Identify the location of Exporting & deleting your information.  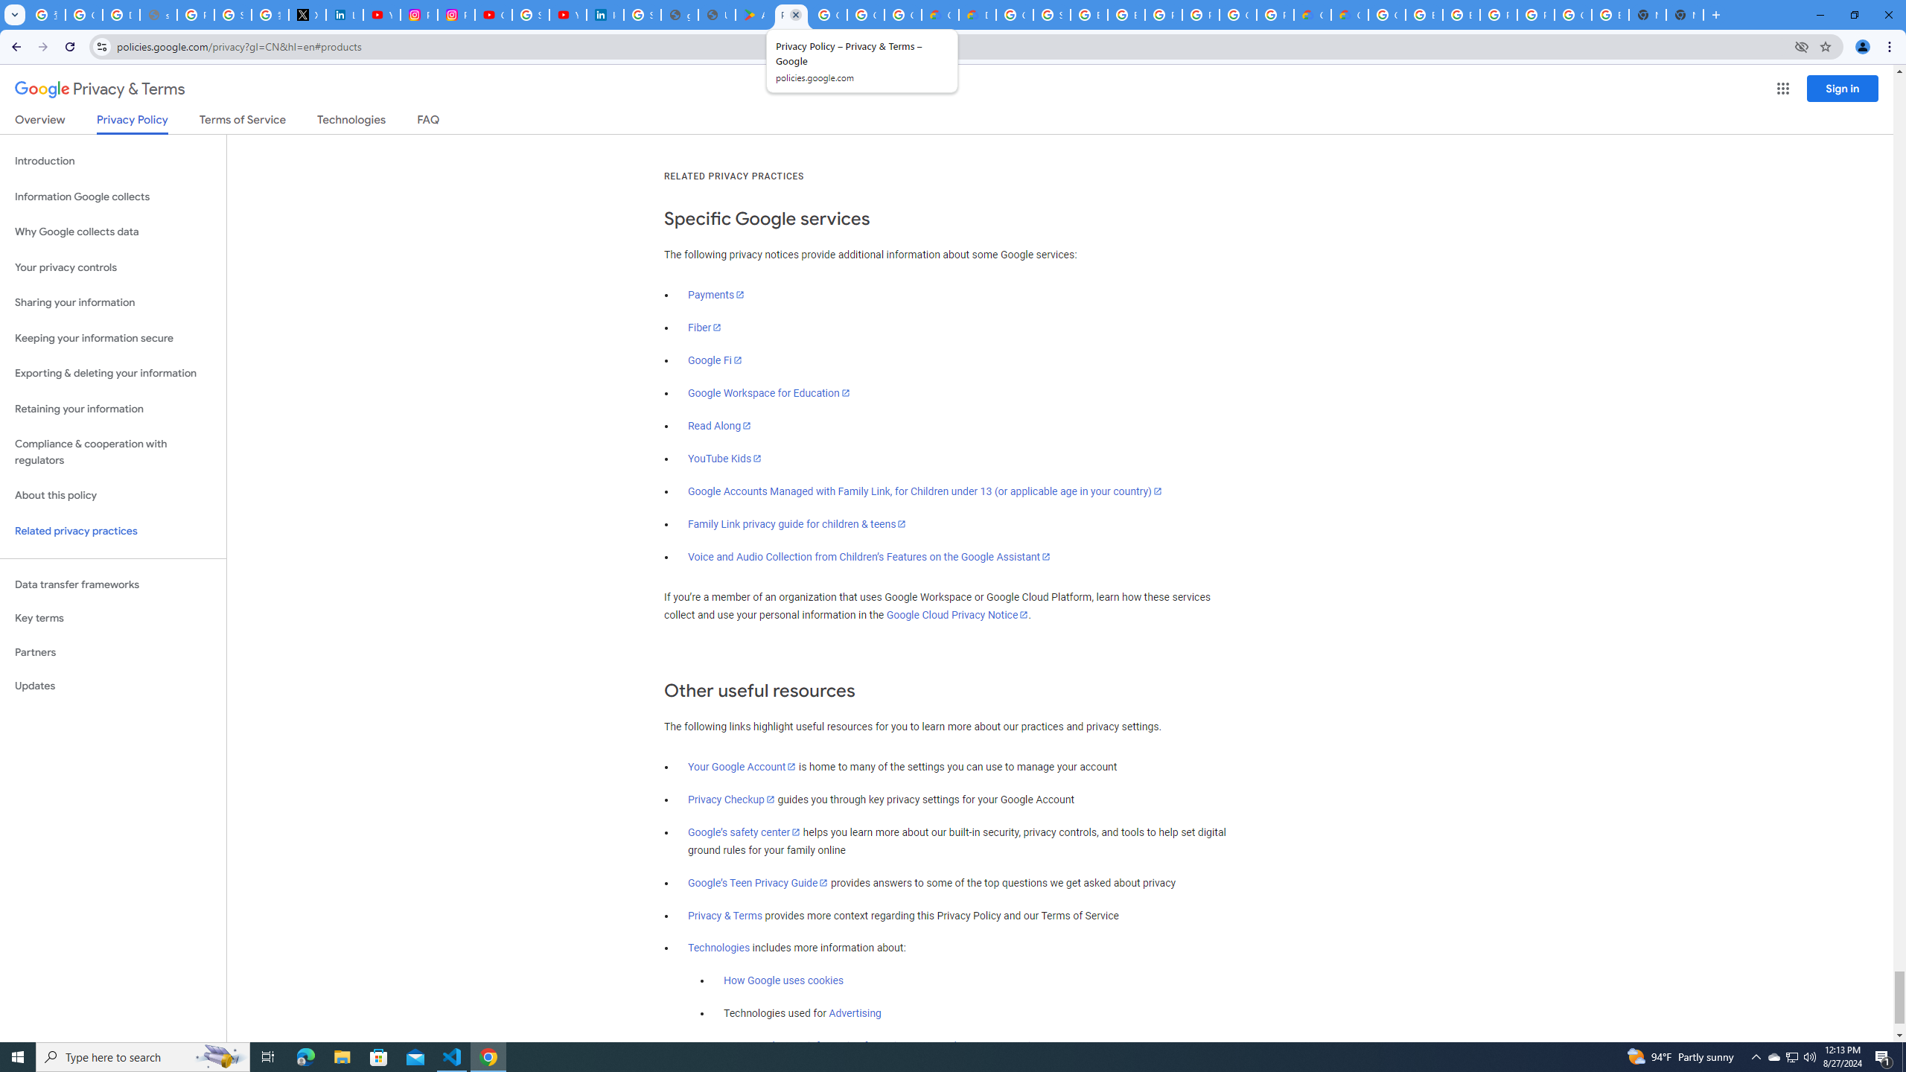
(113, 374).